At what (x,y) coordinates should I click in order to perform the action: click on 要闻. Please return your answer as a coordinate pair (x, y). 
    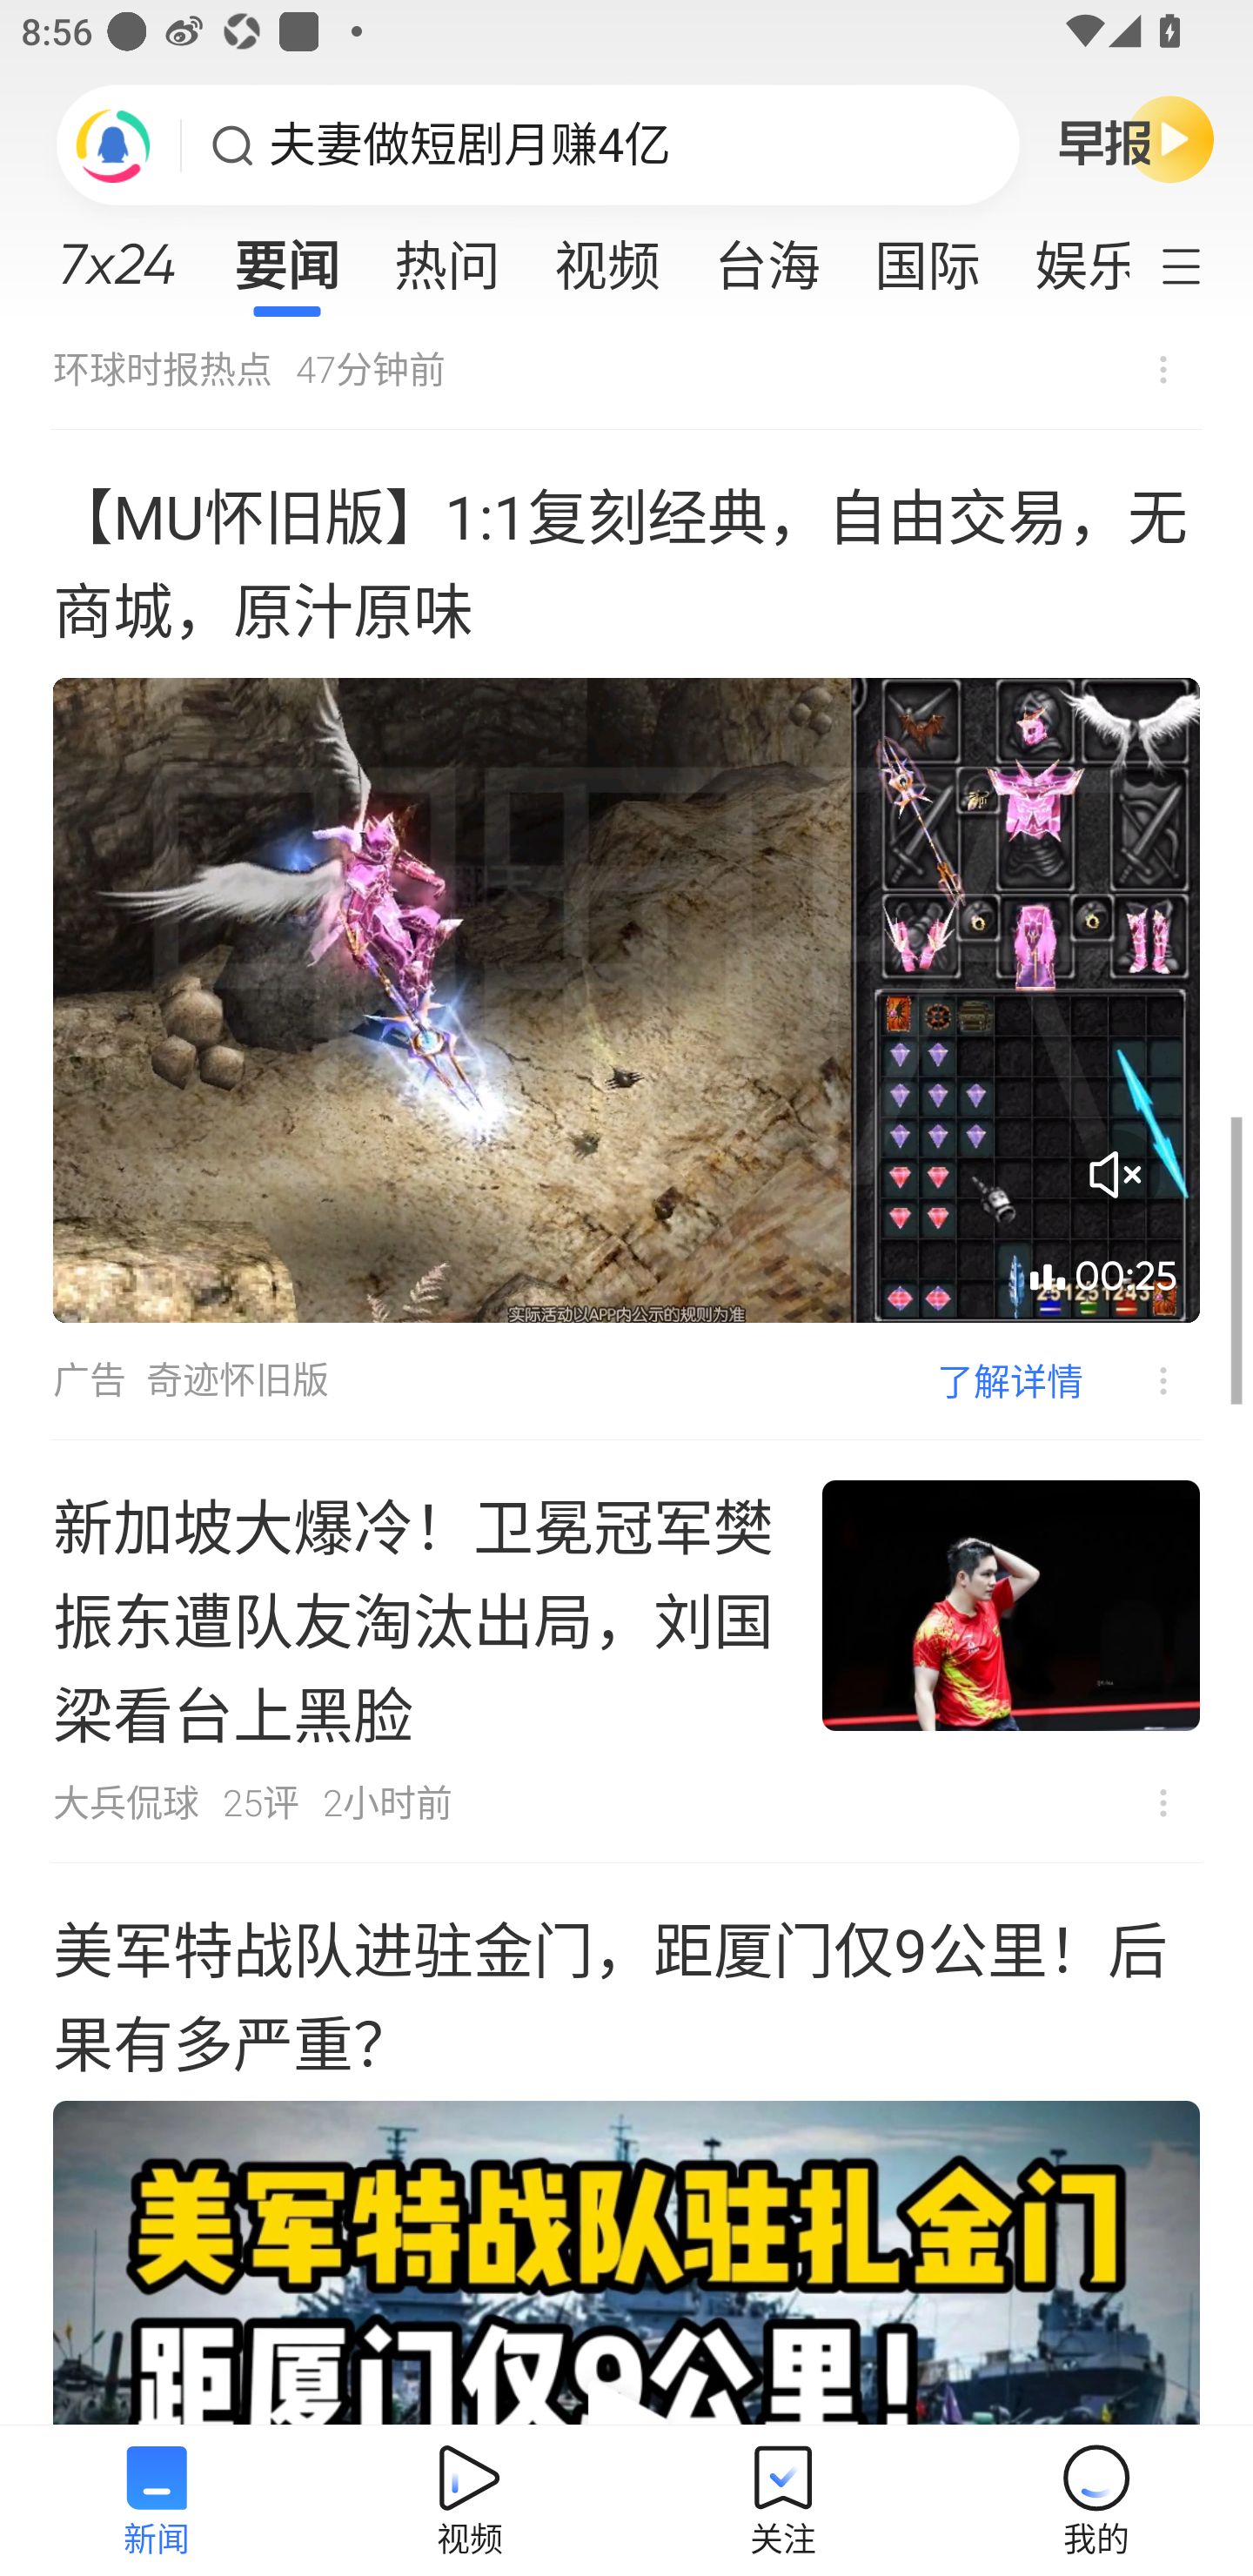
    Looking at the image, I should click on (286, 256).